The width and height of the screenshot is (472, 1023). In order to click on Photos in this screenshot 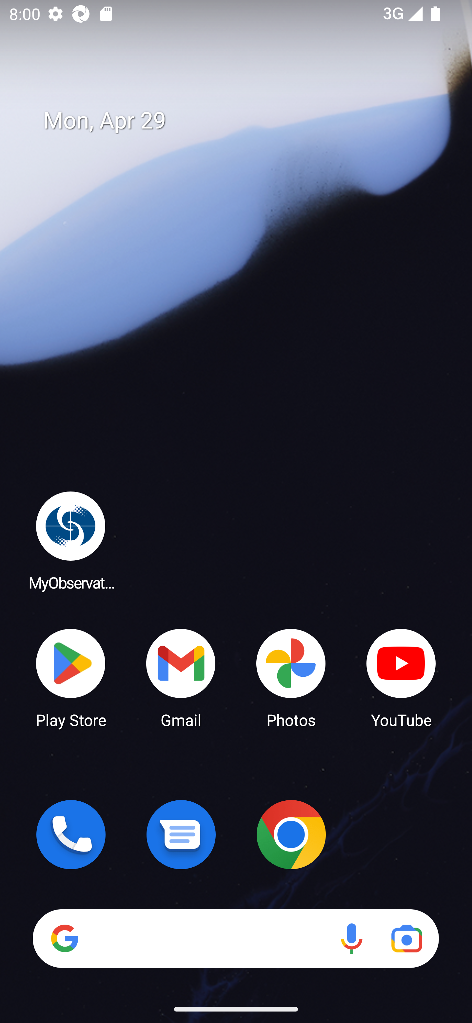, I will do `click(291, 677)`.